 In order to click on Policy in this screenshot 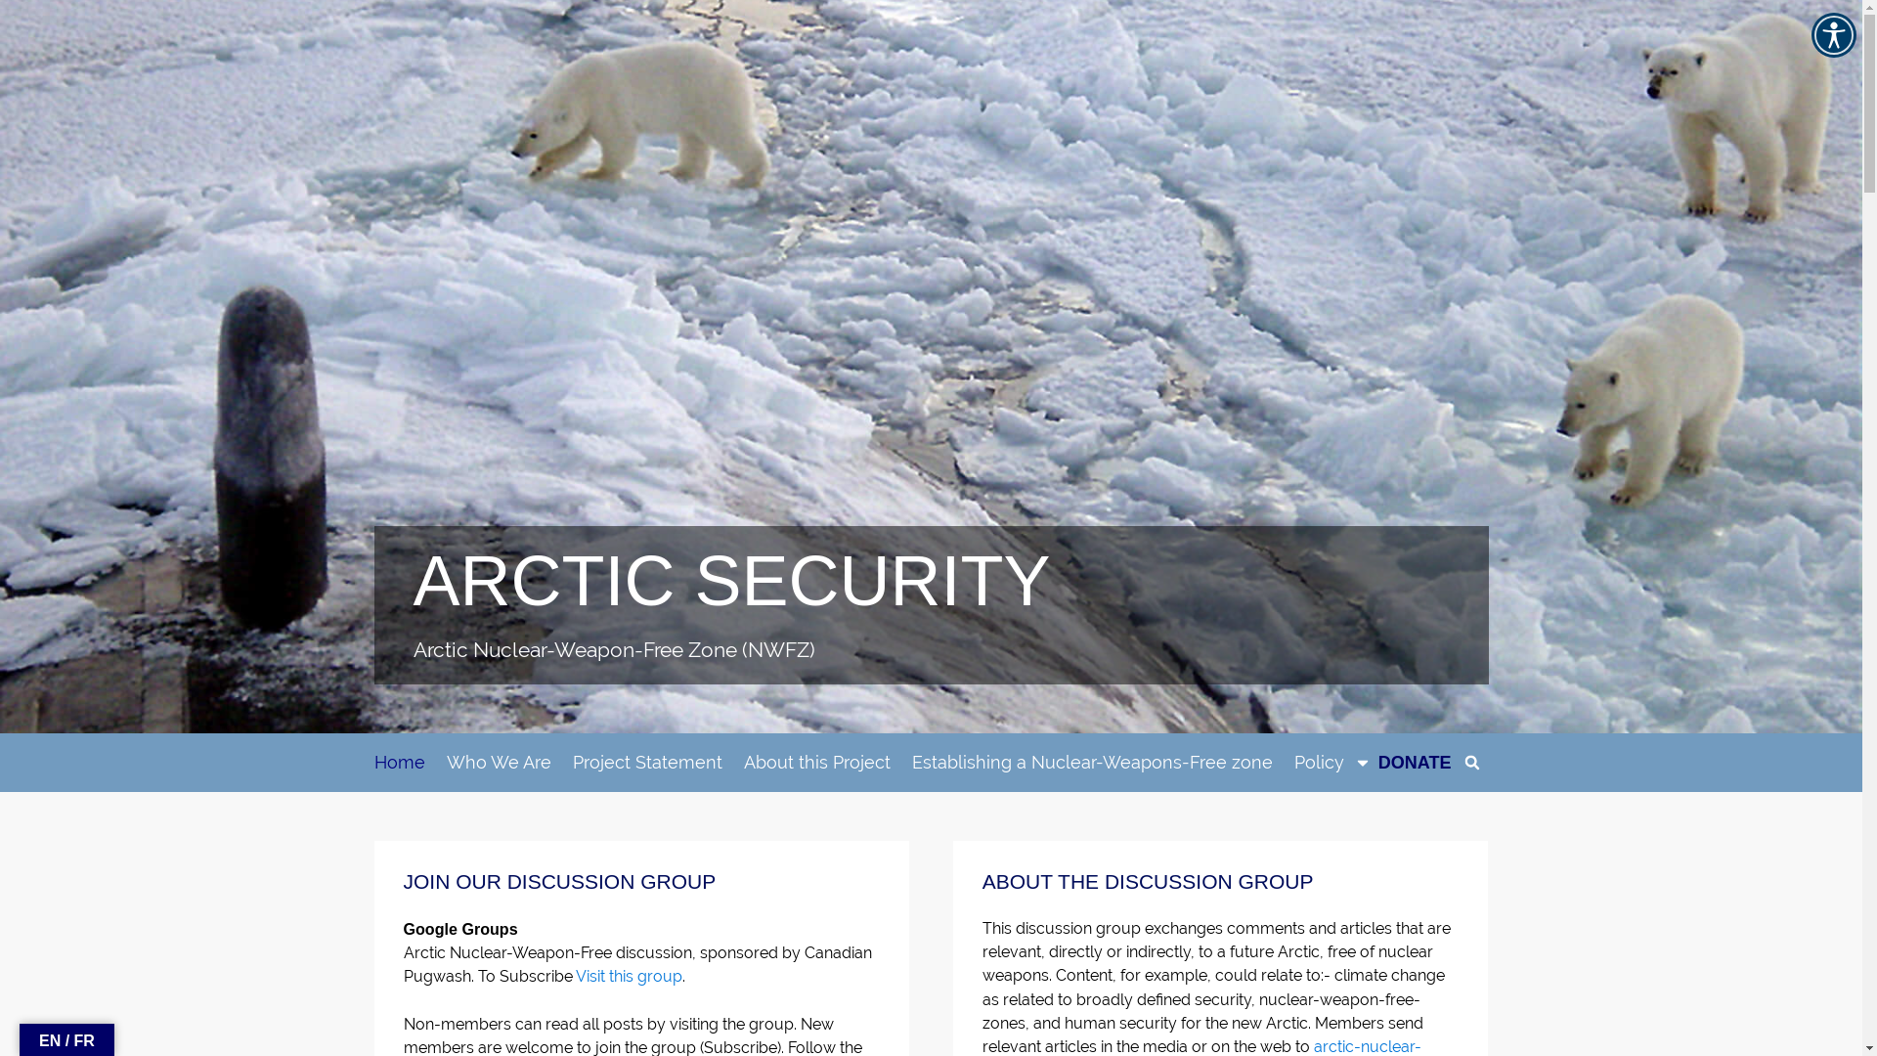, I will do `click(1333, 763)`.